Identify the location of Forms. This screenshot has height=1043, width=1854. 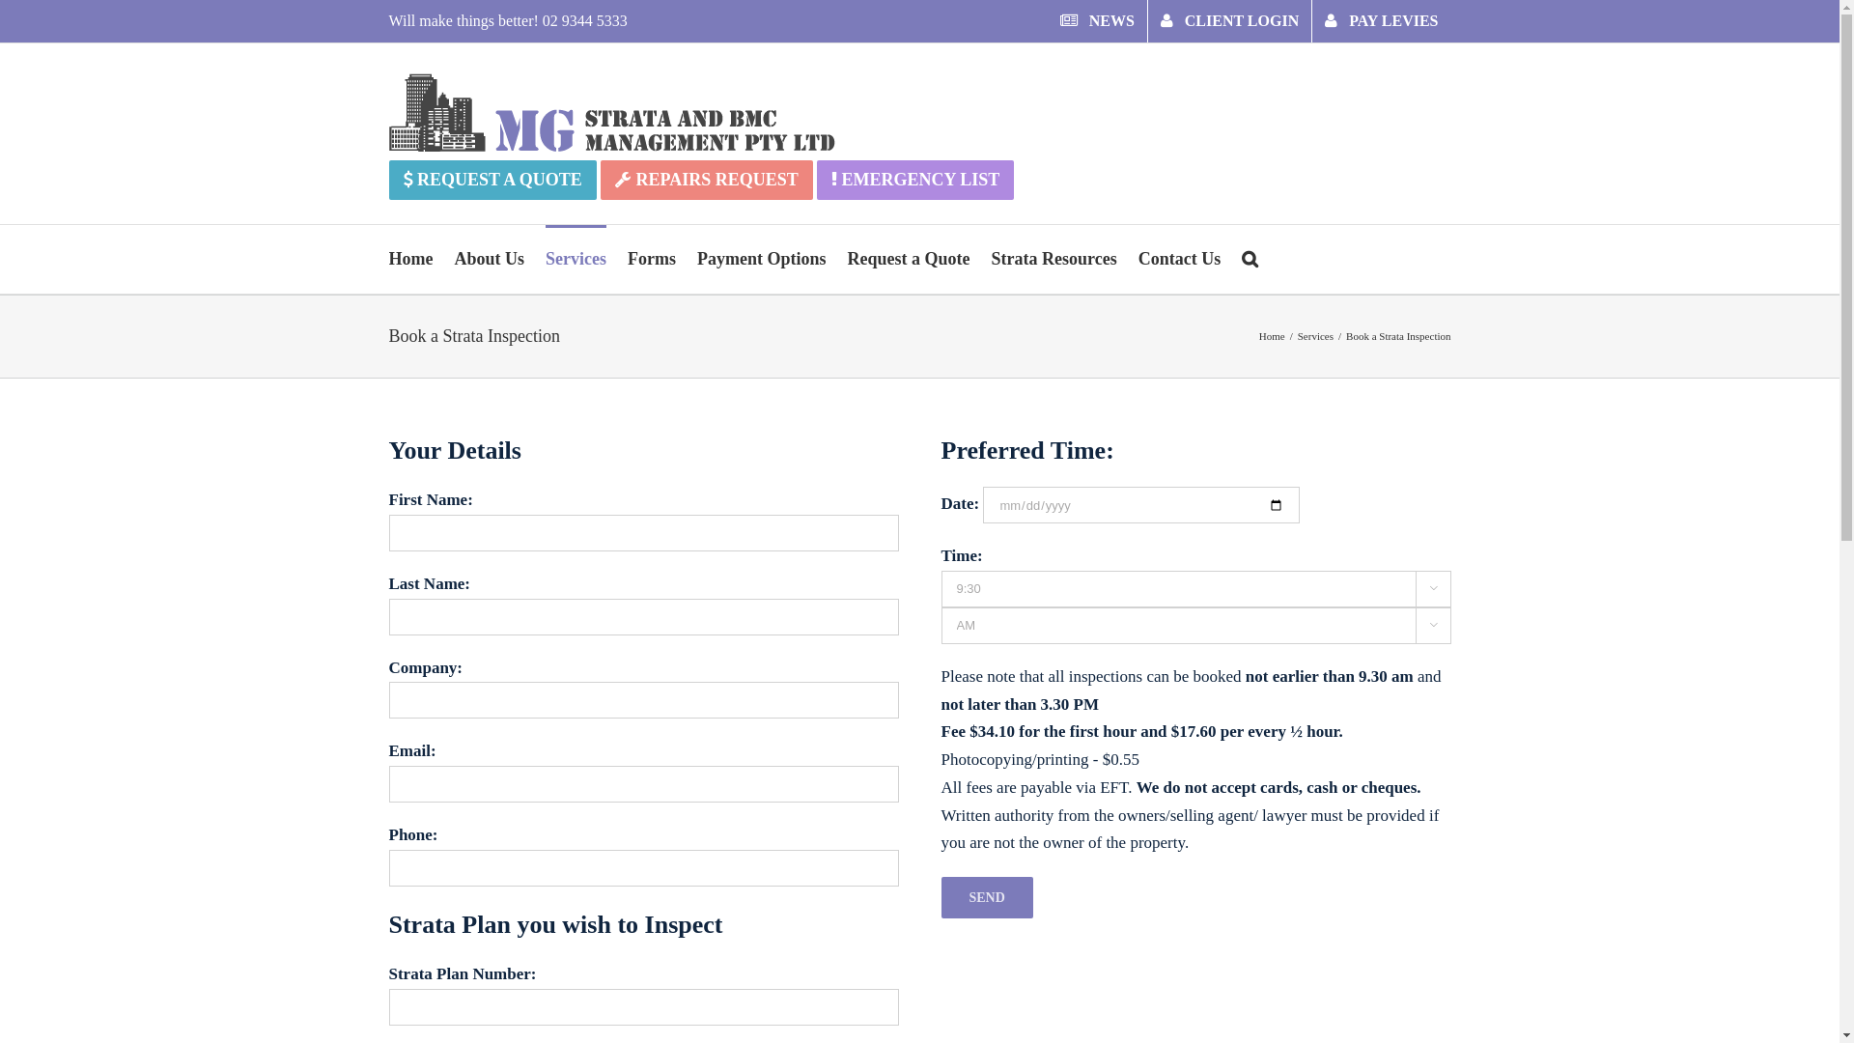
(652, 259).